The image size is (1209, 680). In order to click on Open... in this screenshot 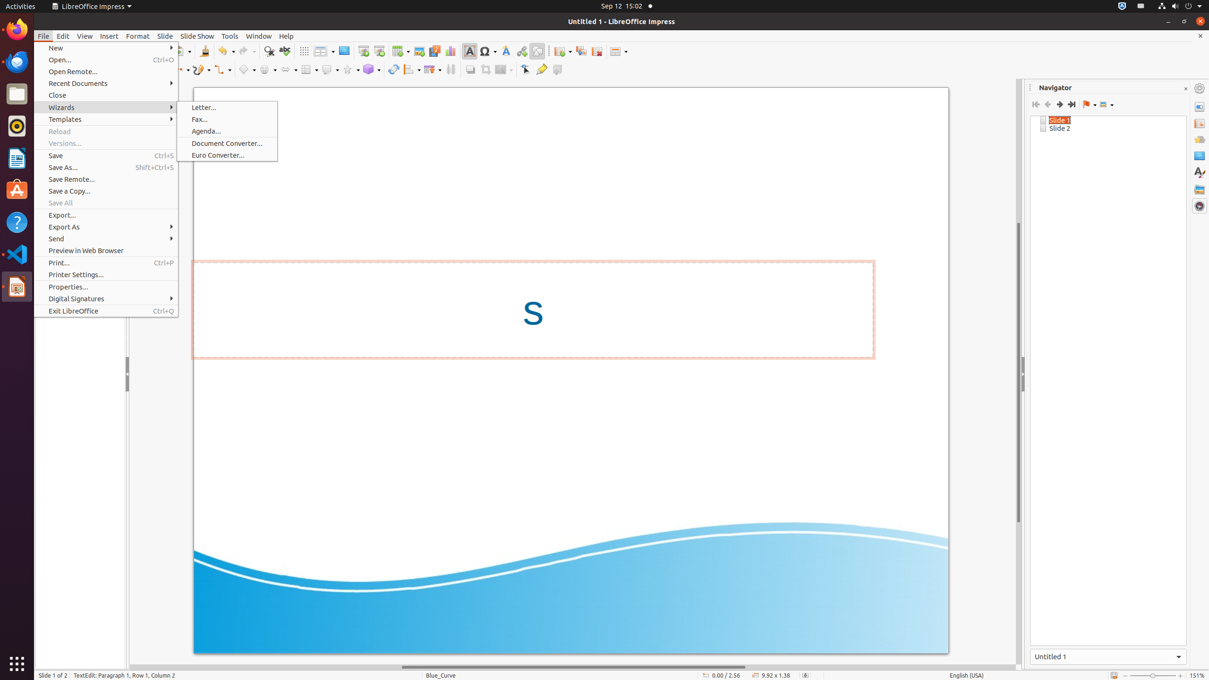, I will do `click(106, 59)`.